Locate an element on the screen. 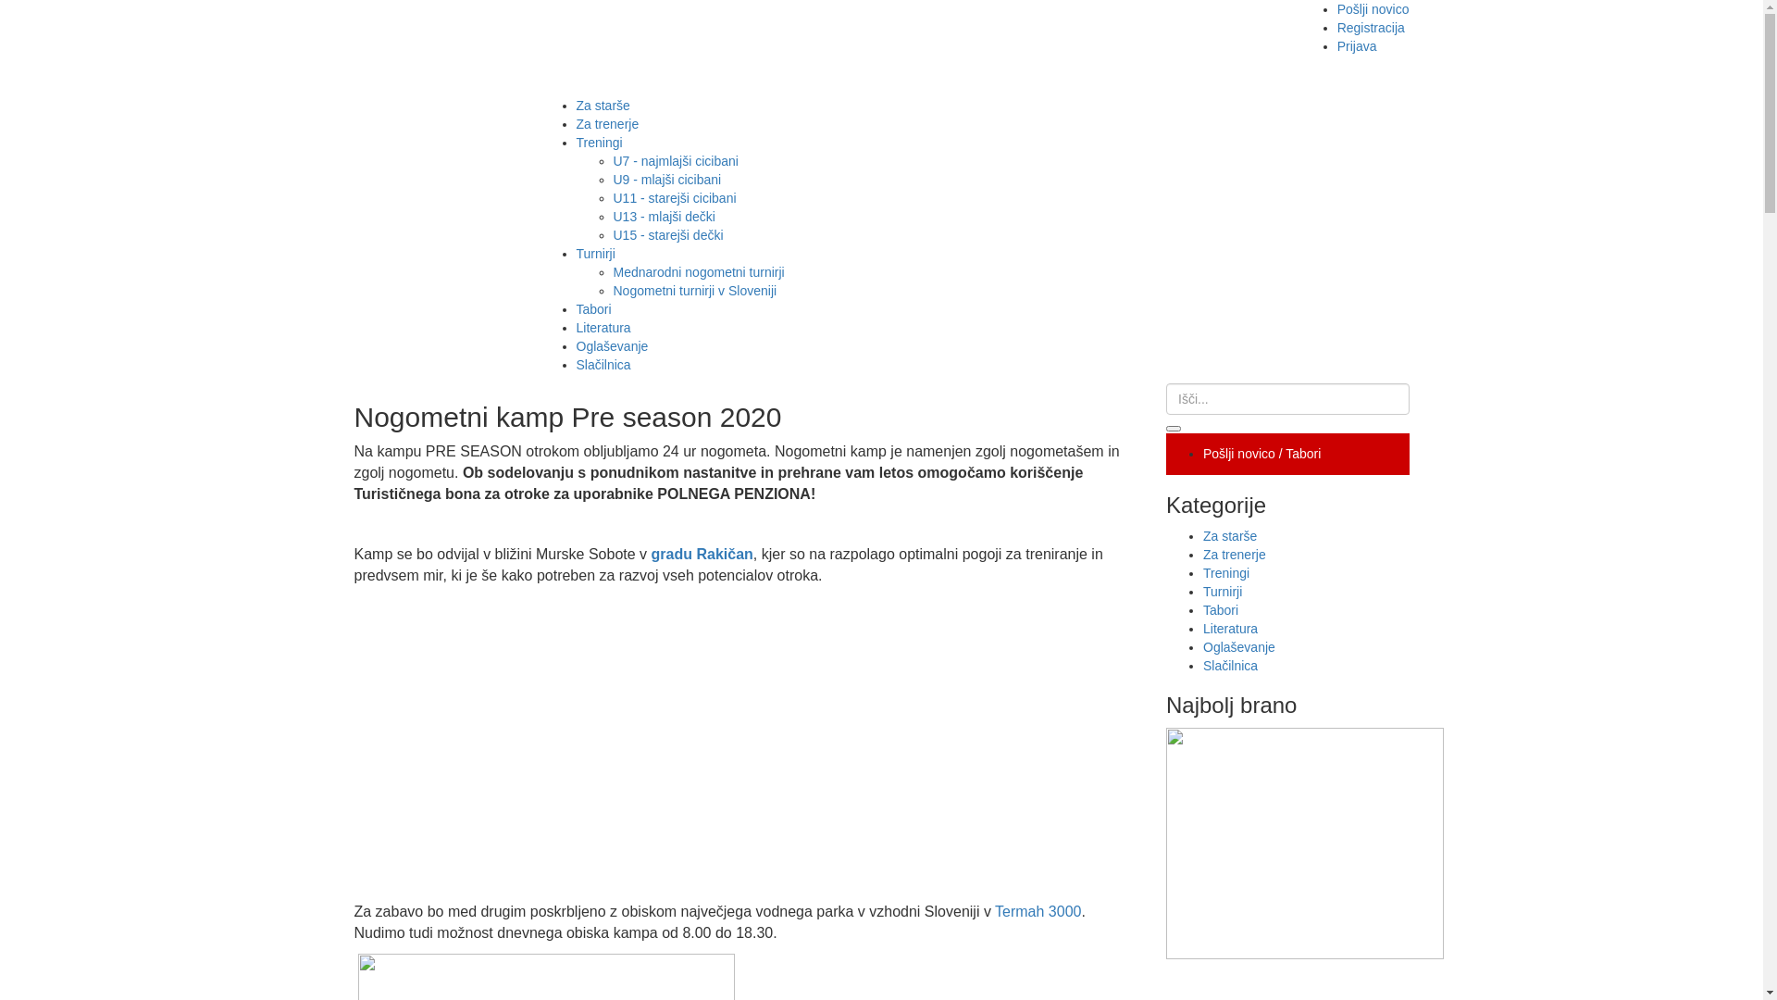 This screenshot has height=1000, width=1777. Tabori is located at coordinates (1221, 610).